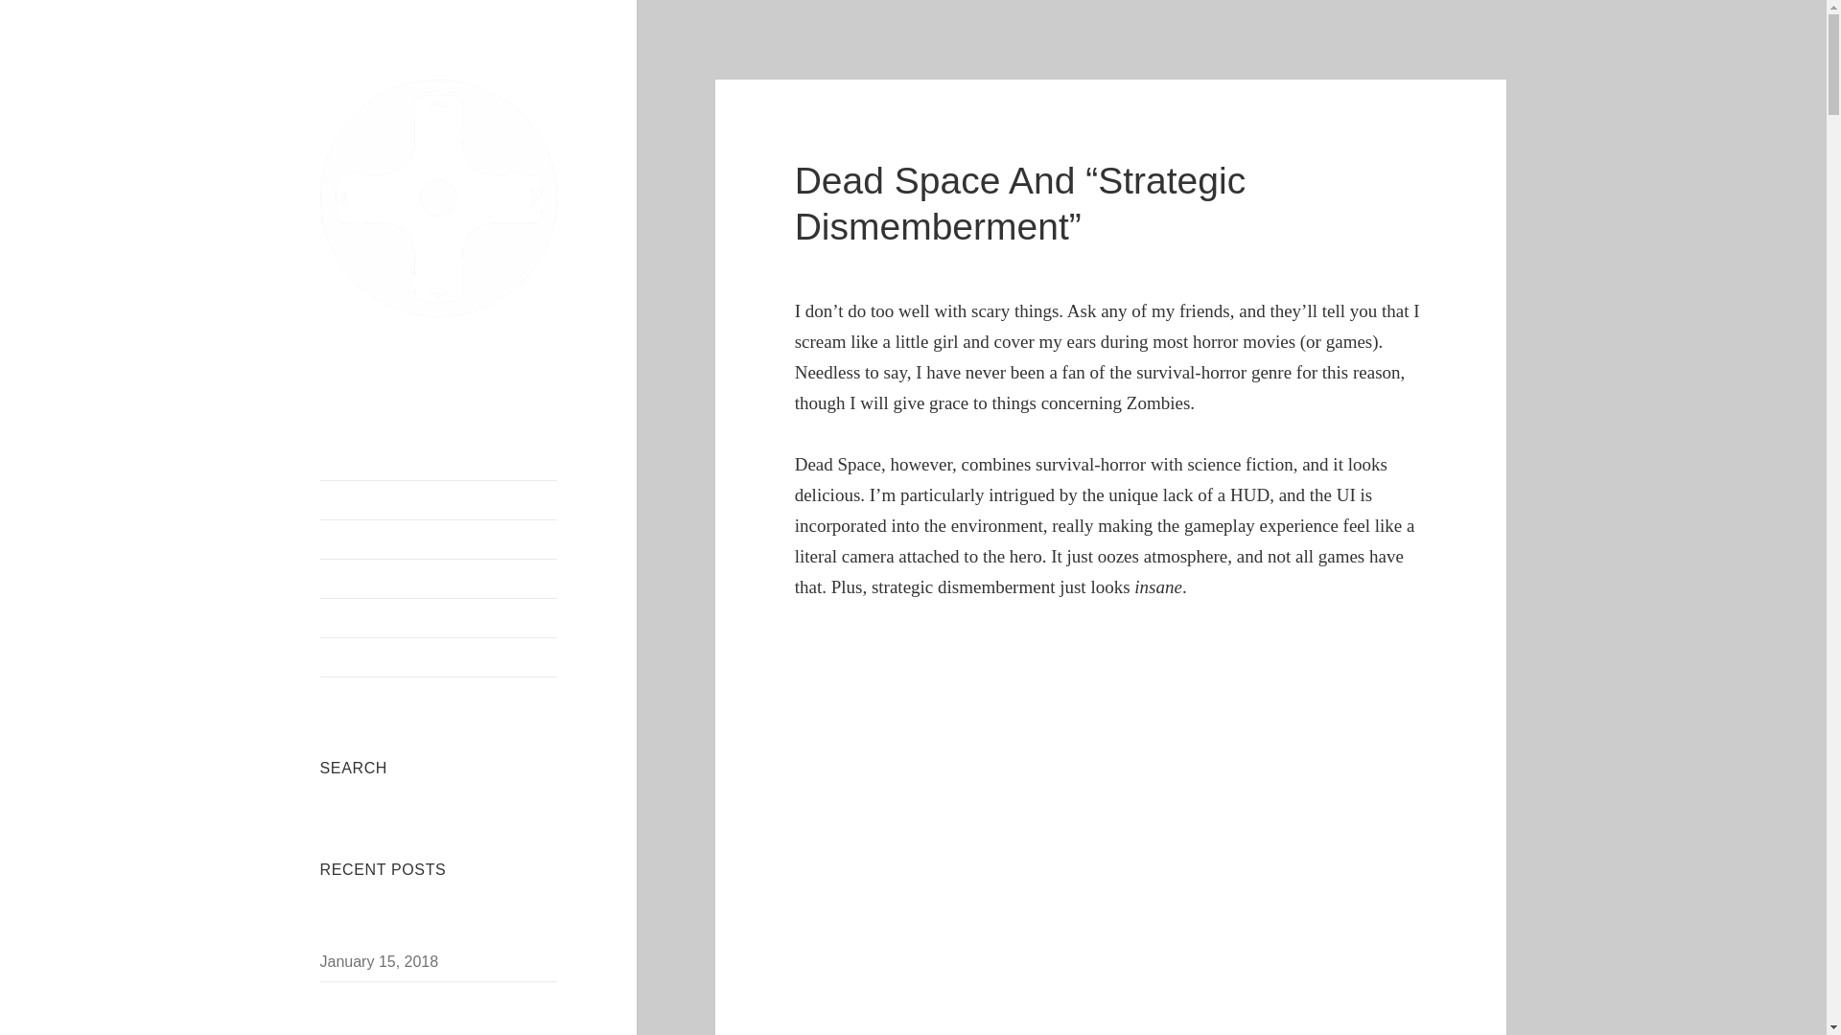  Describe the element at coordinates (439, 618) in the screenshot. I see `Reviews` at that location.